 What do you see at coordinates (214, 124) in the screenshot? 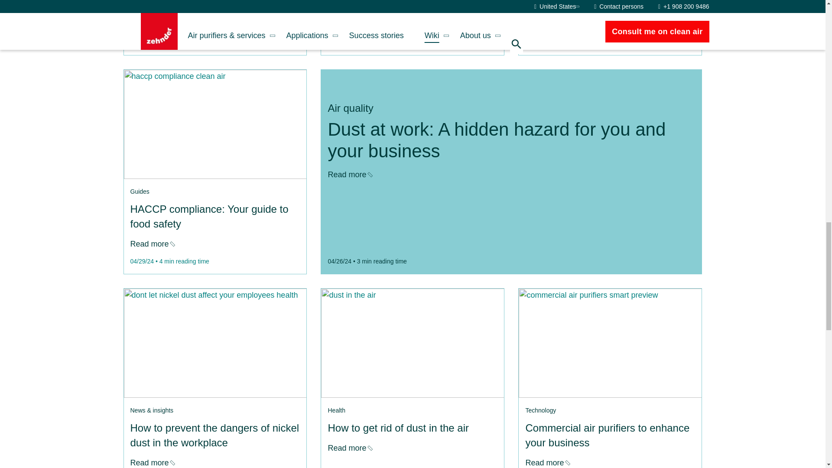
I see `HACCP compliance: Your guide to food safety` at bounding box center [214, 124].